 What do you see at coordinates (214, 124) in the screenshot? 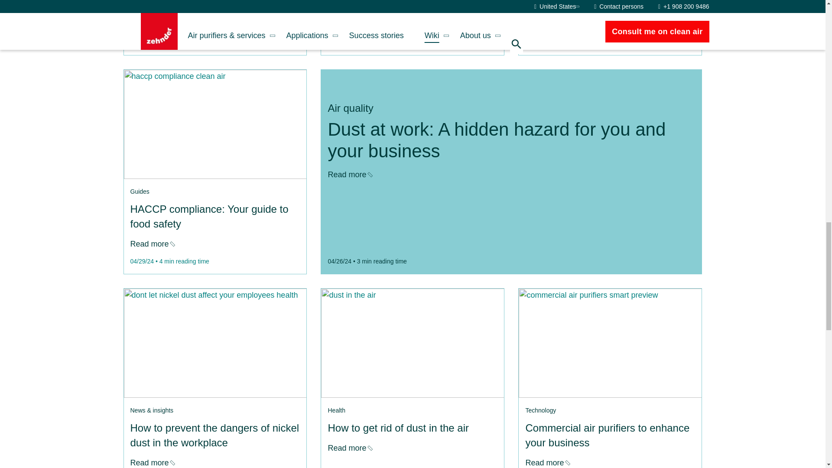
I see `HACCP compliance: Your guide to food safety` at bounding box center [214, 124].